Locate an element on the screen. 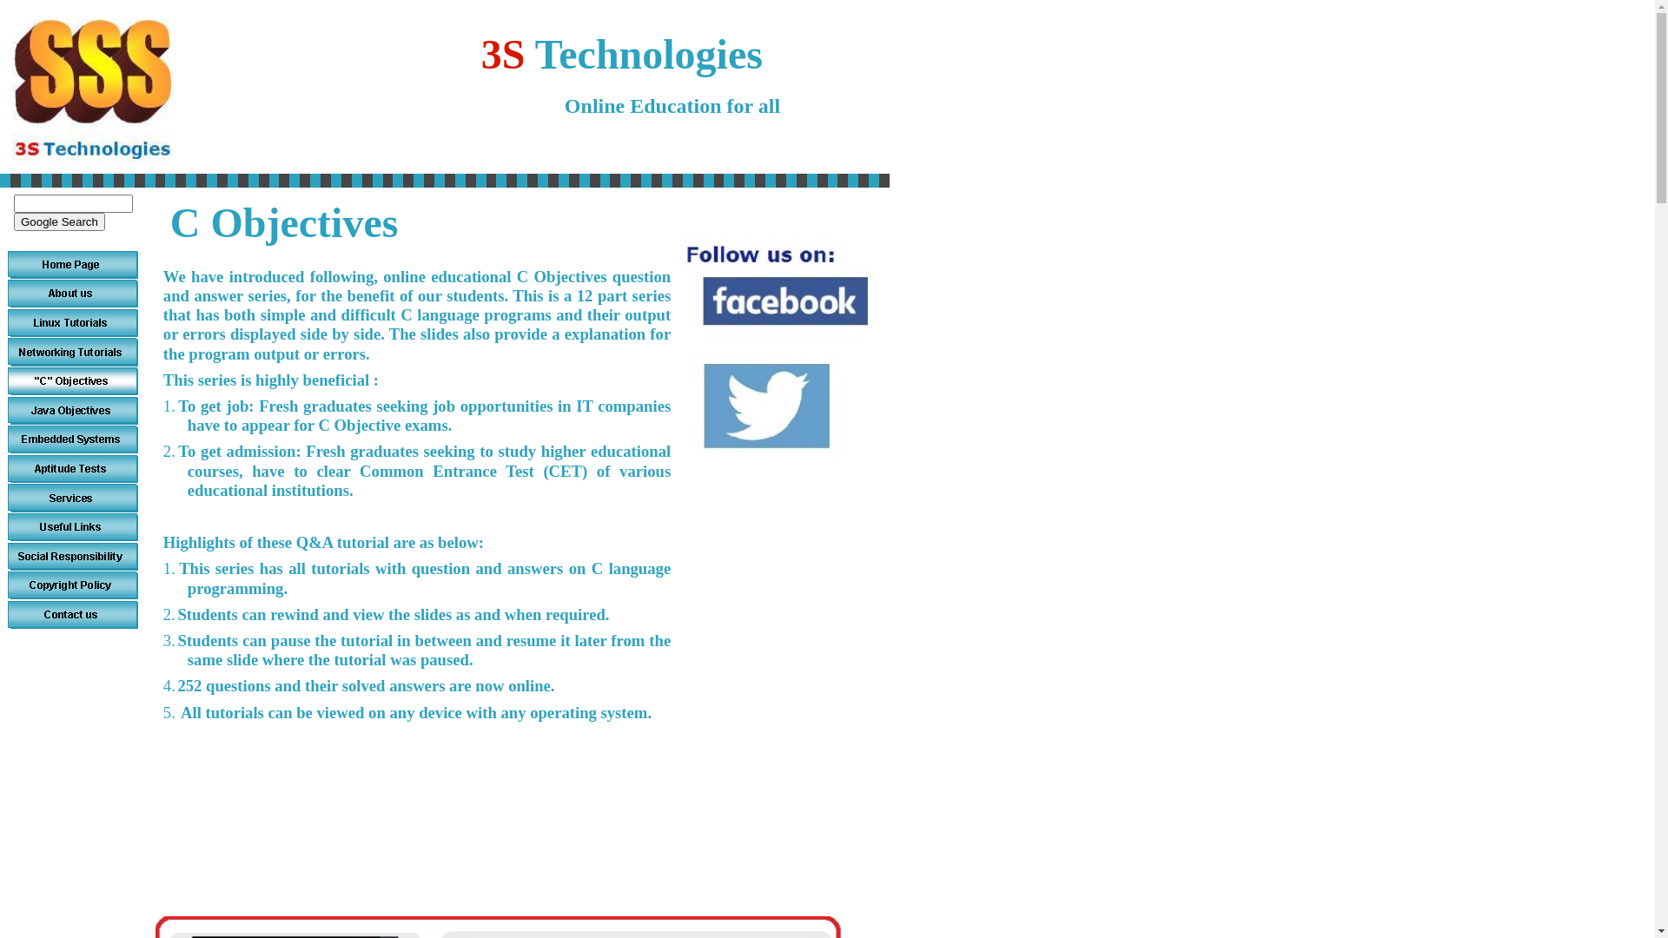 The width and height of the screenshot is (1668, 938). Google Search is located at coordinates (59, 222).